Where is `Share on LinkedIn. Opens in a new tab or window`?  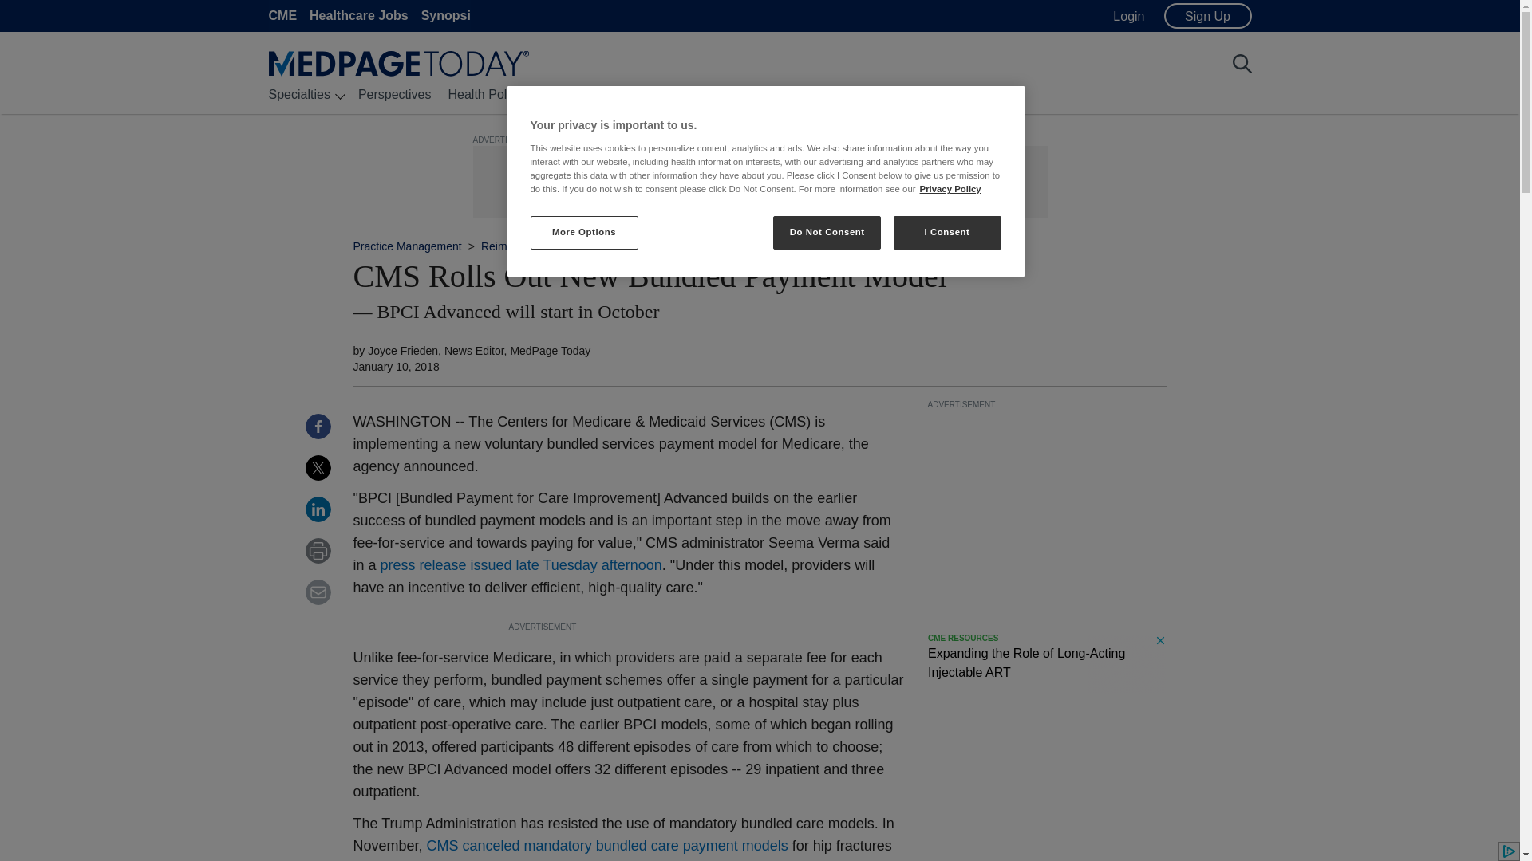 Share on LinkedIn. Opens in a new tab or window is located at coordinates (318, 509).